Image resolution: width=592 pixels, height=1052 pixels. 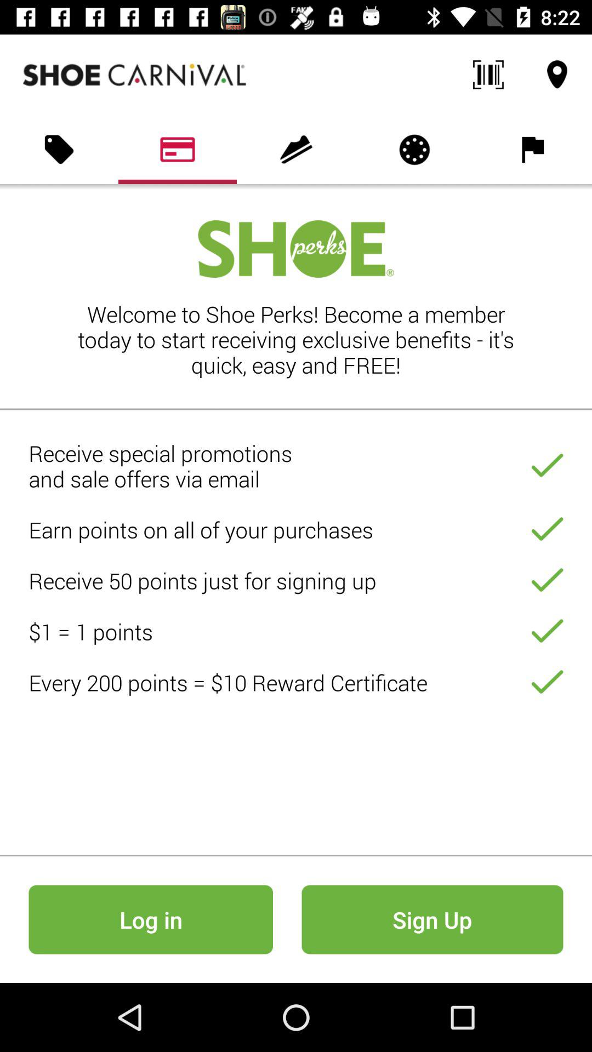 I want to click on click icon to the left of sign up icon, so click(x=150, y=919).